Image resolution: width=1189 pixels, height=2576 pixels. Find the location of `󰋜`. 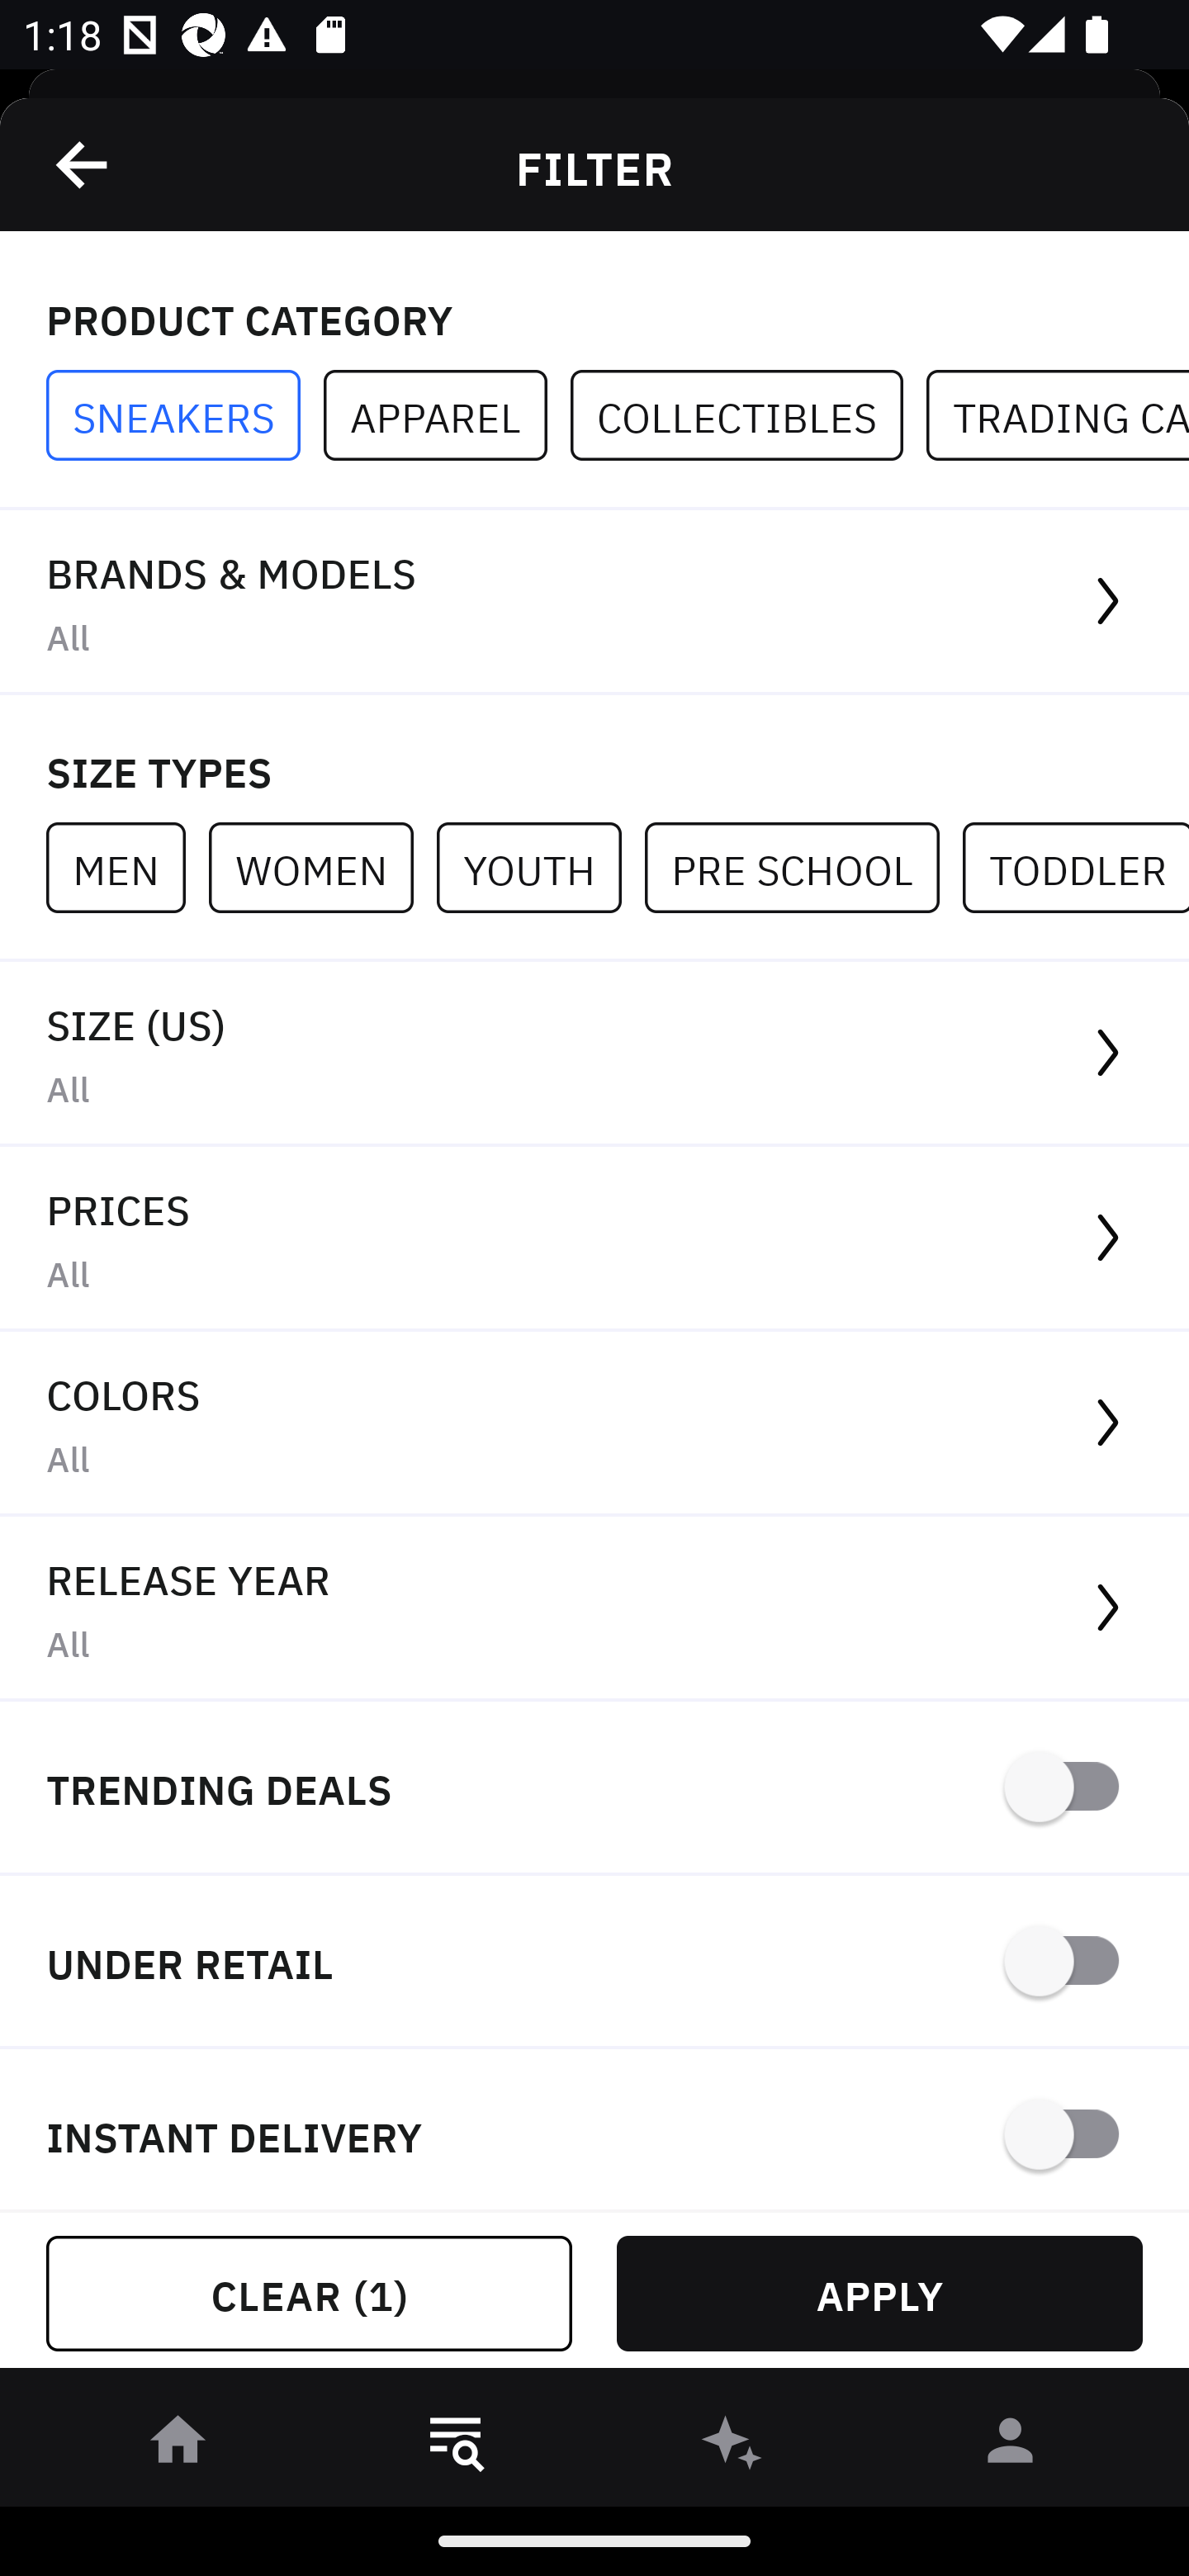

󰋜 is located at coordinates (178, 2446).